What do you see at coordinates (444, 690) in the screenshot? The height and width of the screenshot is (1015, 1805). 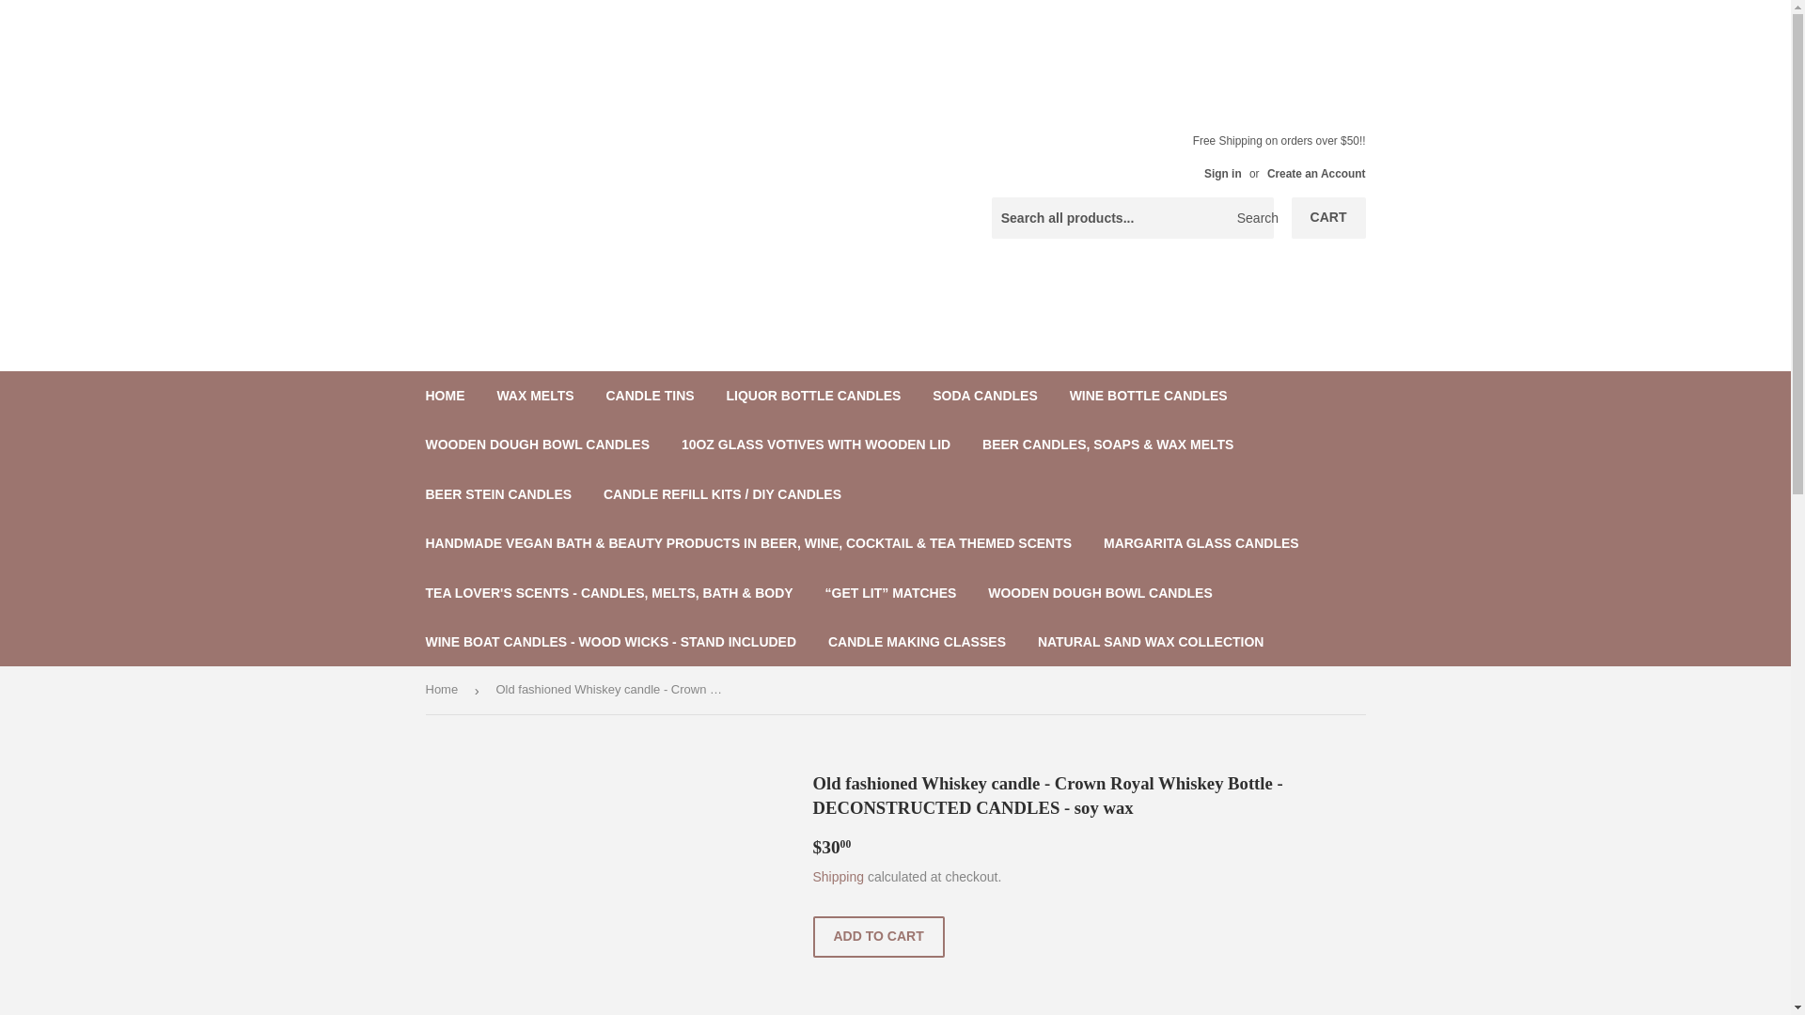 I see `Back to the frontpage` at bounding box center [444, 690].